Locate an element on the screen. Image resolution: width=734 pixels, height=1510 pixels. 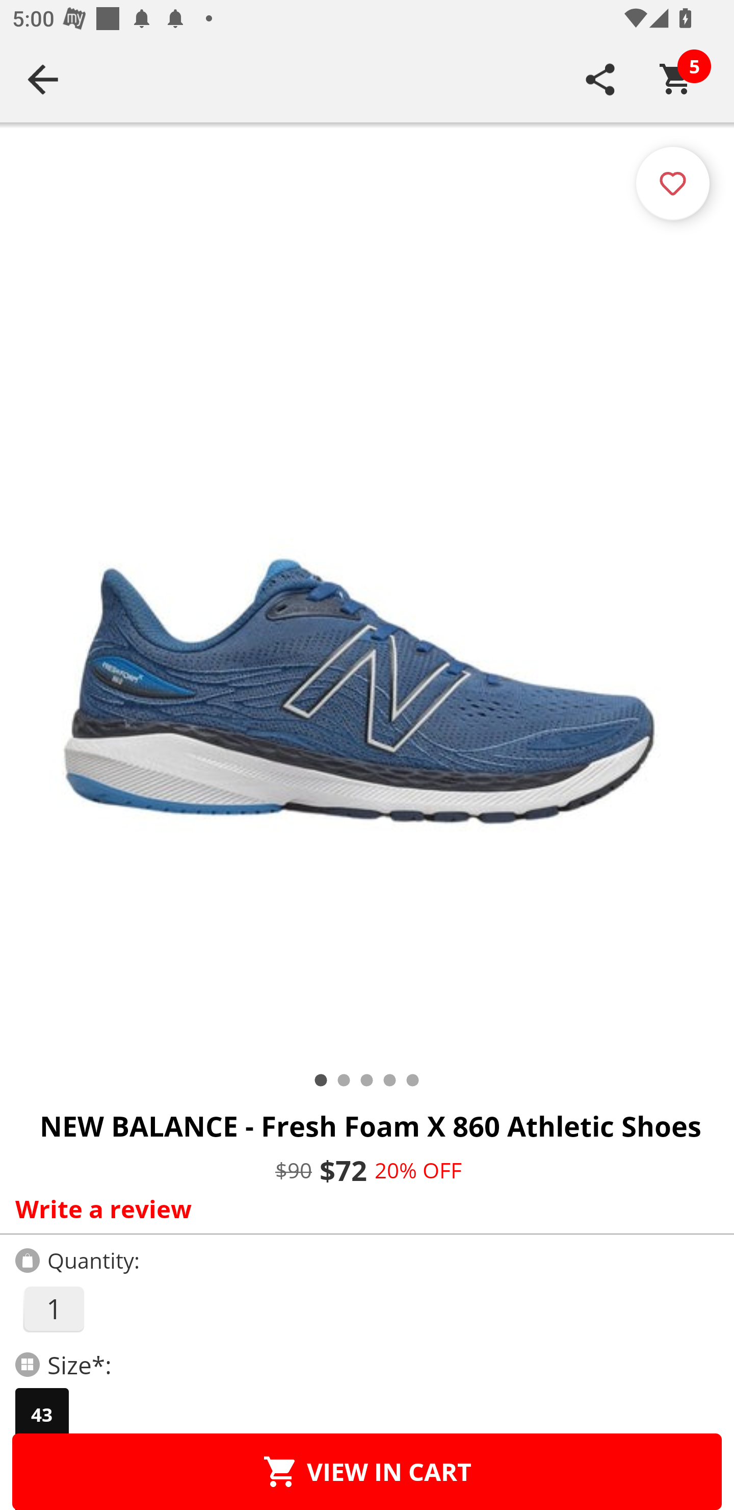
Navigate up is located at coordinates (43, 79).